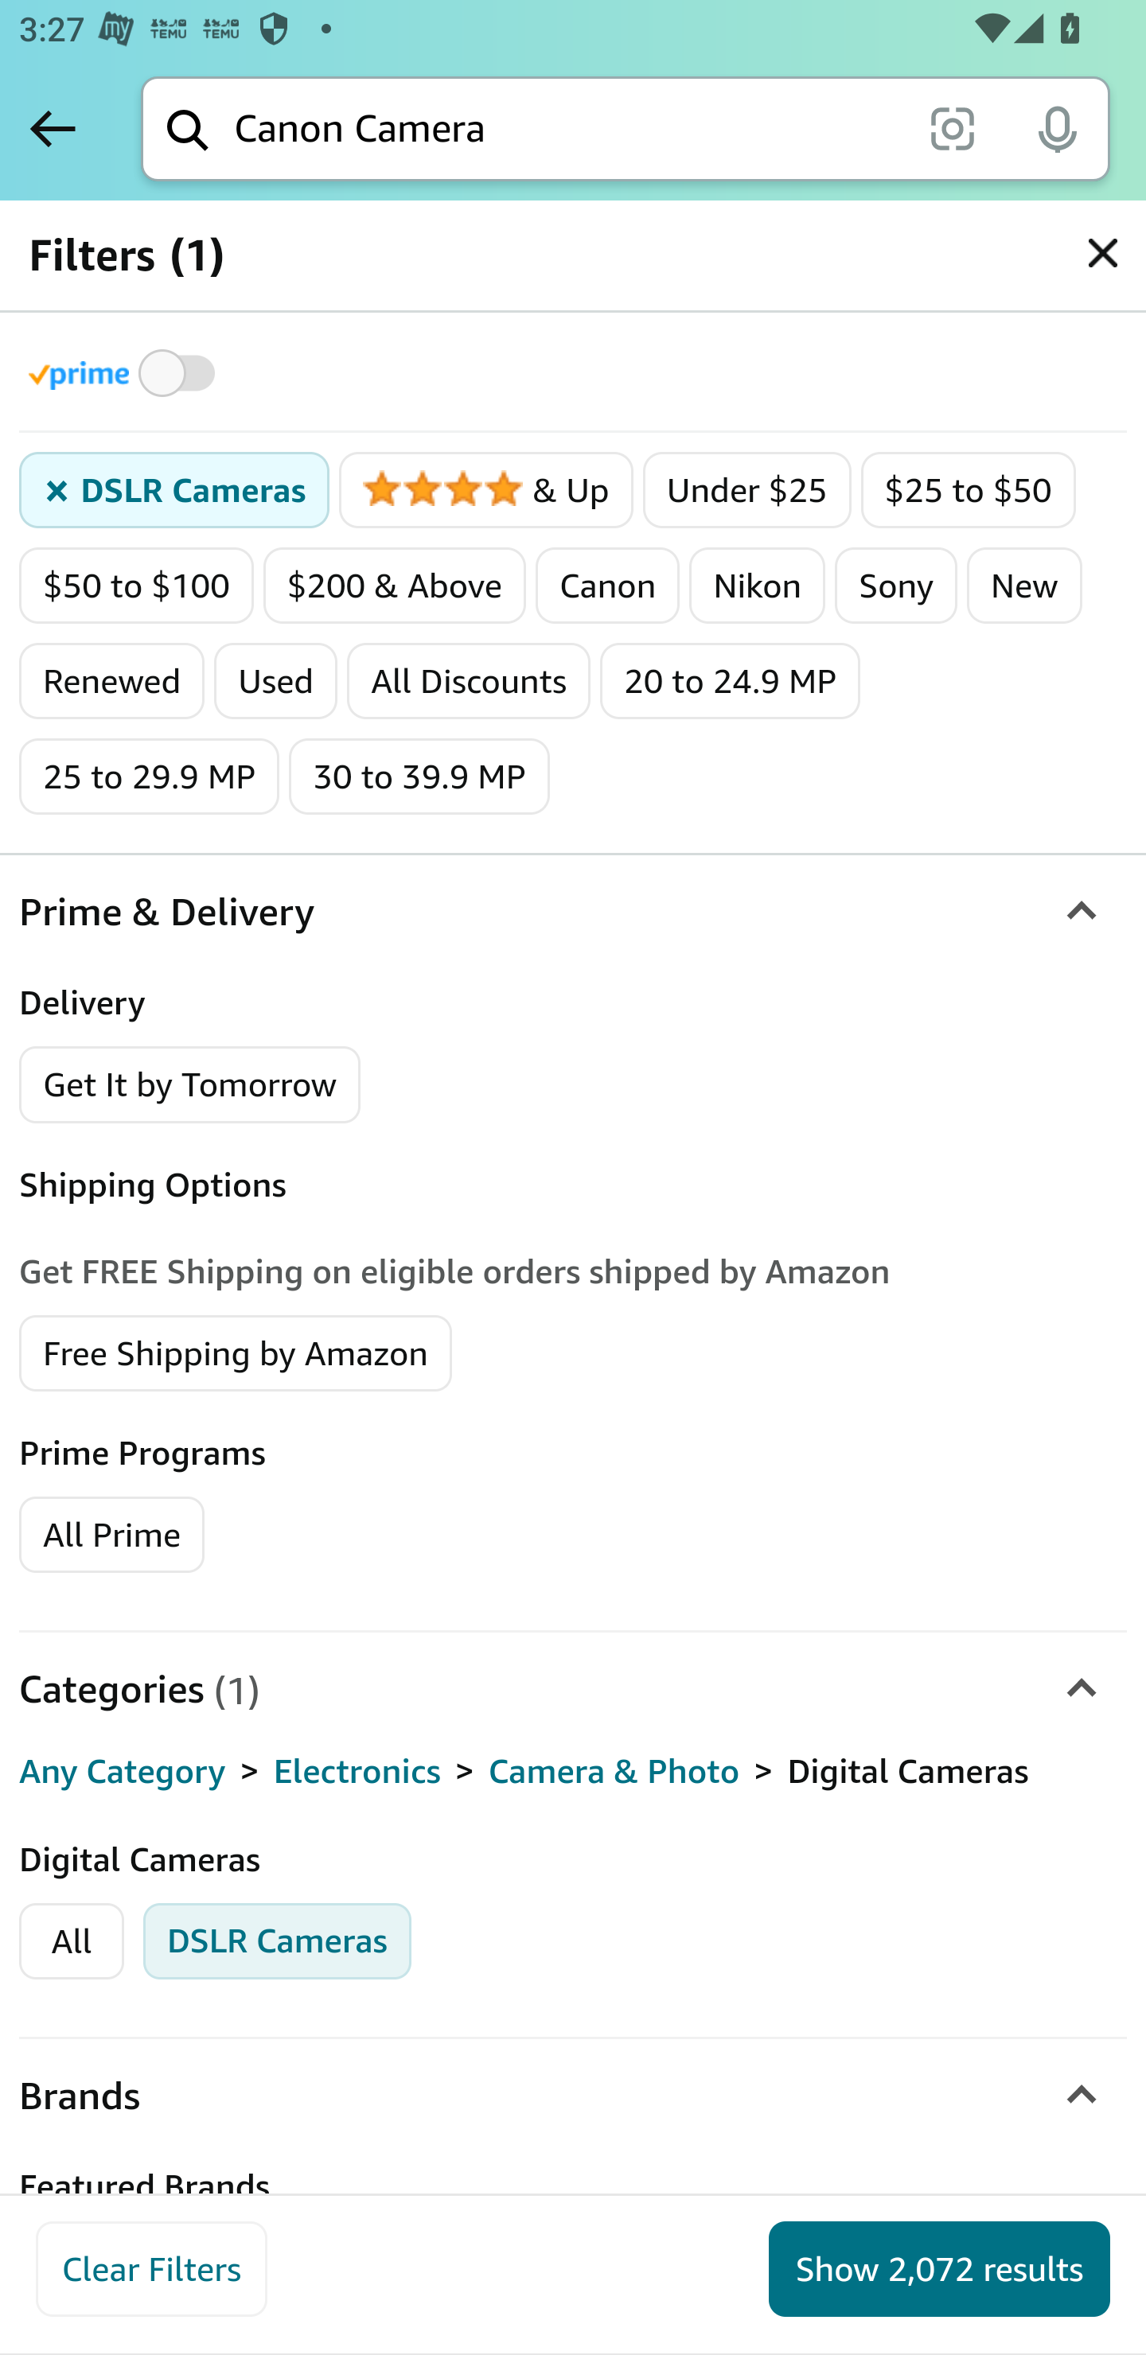 The width and height of the screenshot is (1146, 2355). What do you see at coordinates (151, 2269) in the screenshot?
I see `Clear Filters` at bounding box center [151, 2269].